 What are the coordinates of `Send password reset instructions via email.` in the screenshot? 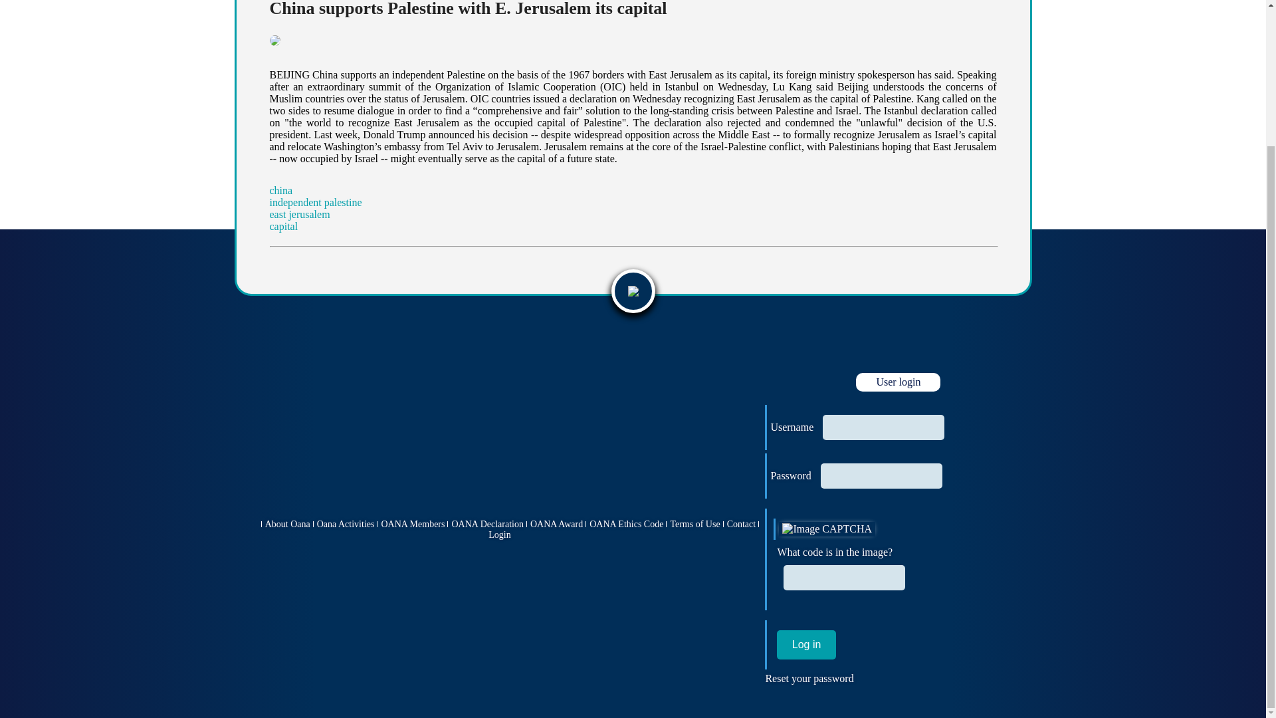 It's located at (809, 678).